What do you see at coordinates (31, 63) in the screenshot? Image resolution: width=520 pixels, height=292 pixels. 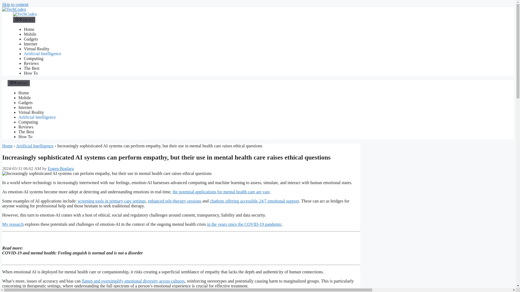 I see `Reviews` at bounding box center [31, 63].